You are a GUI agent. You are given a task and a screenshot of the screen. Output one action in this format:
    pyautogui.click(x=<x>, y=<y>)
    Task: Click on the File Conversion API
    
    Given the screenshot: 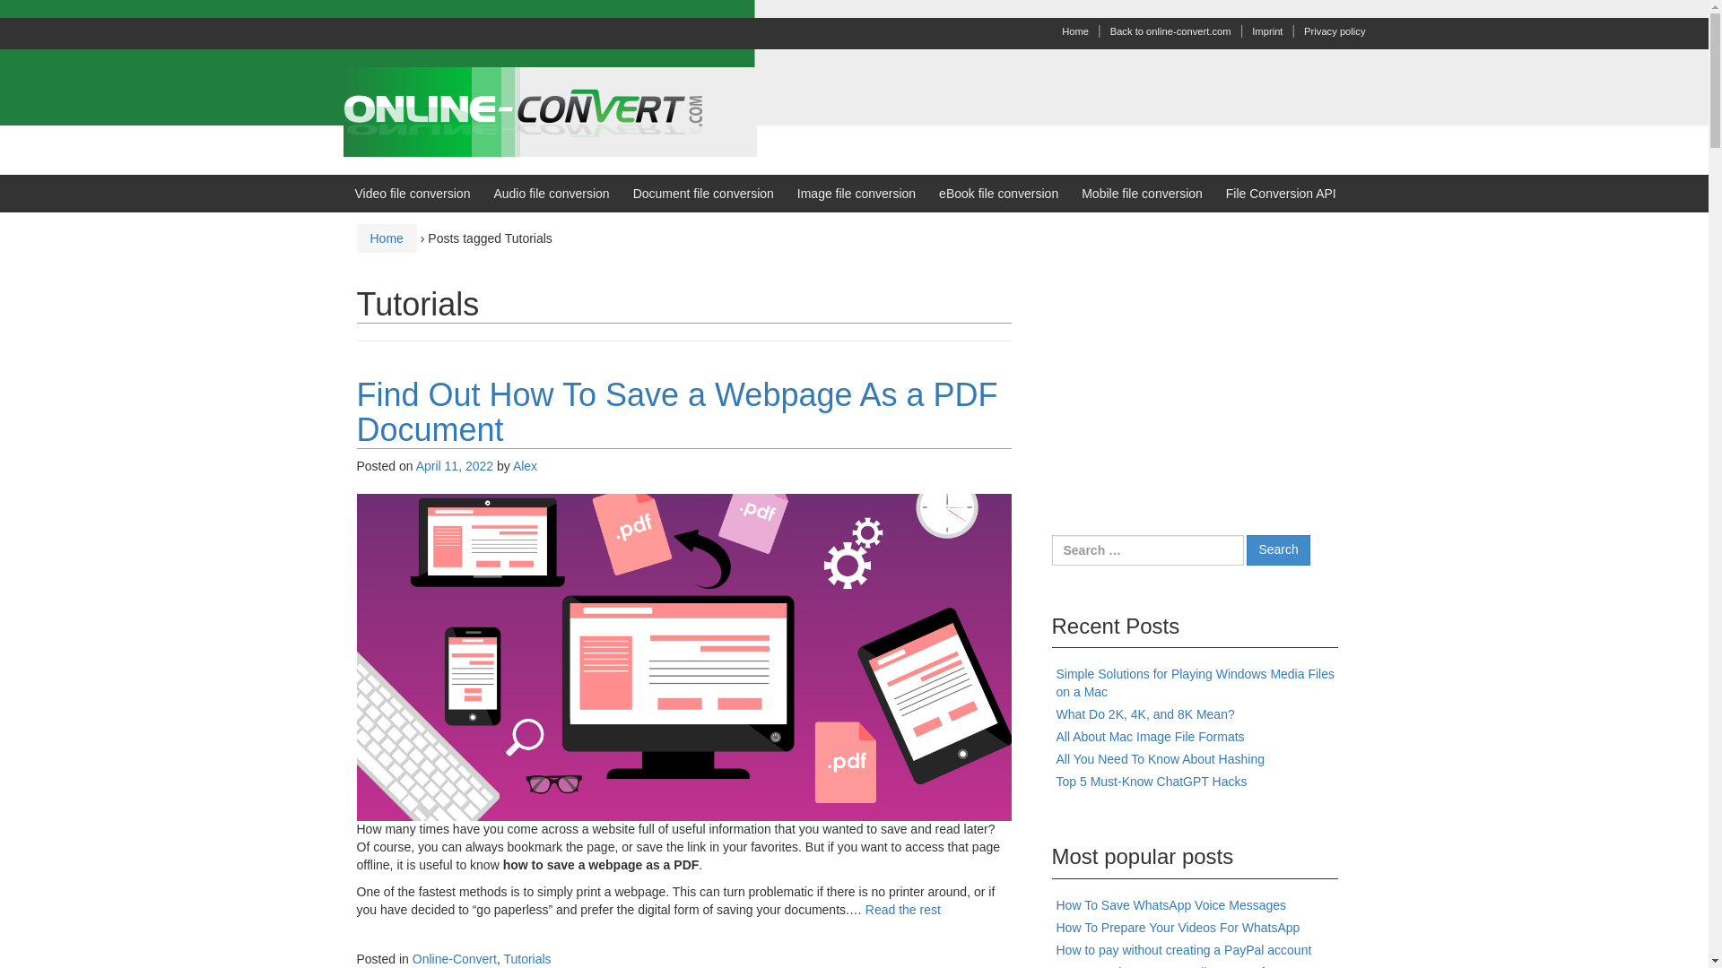 What is the action you would take?
    pyautogui.click(x=1281, y=194)
    